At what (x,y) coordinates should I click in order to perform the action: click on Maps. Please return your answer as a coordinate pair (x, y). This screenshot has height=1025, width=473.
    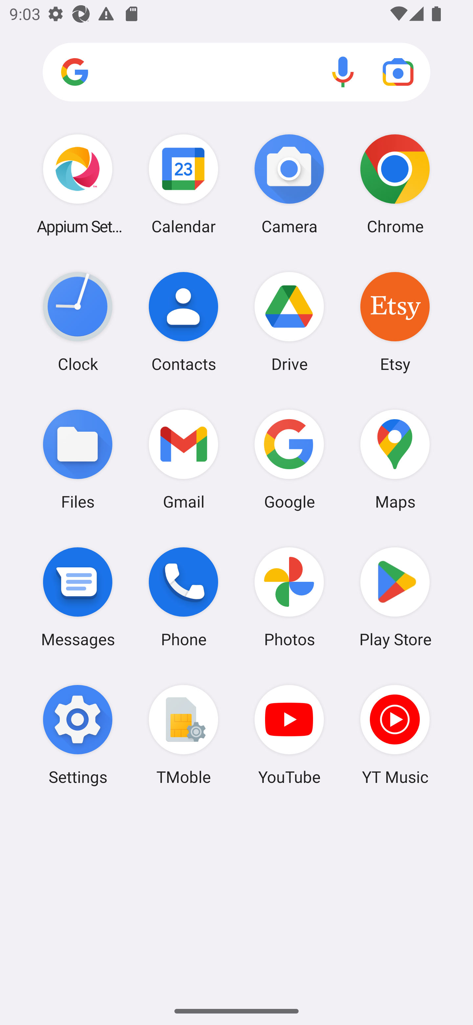
    Looking at the image, I should click on (395, 459).